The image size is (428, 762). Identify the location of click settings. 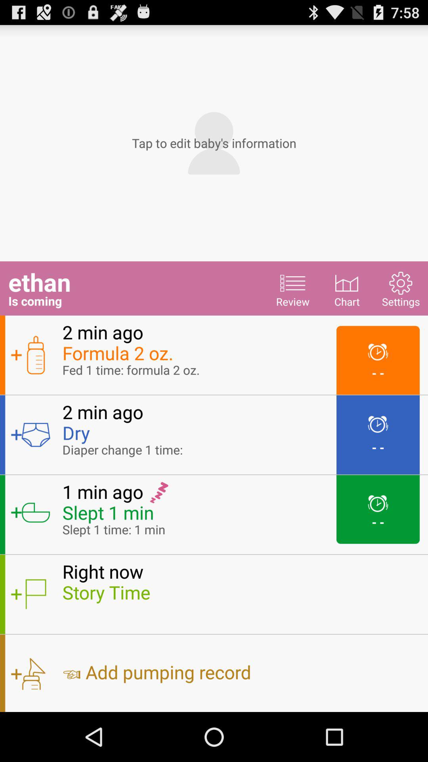
(401, 288).